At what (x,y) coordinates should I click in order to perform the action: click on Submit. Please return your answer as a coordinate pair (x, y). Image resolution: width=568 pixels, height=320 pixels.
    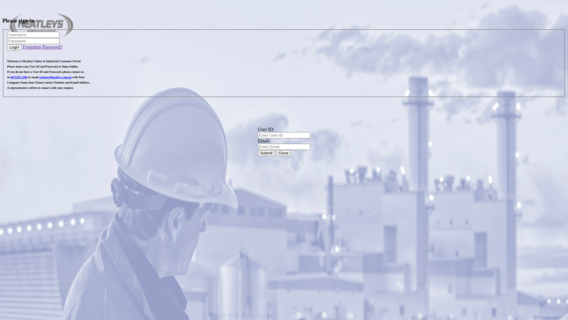
    Looking at the image, I should click on (266, 153).